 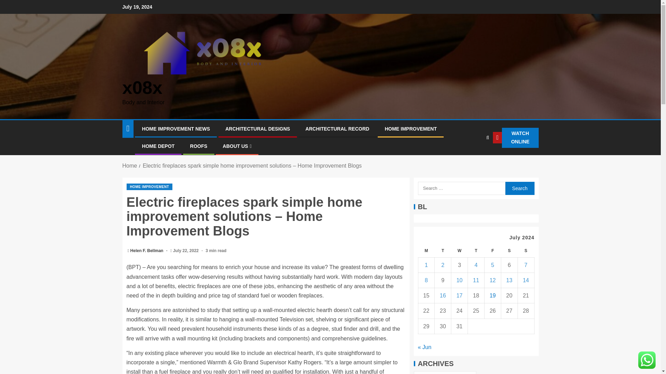 What do you see at coordinates (142, 87) in the screenshot?
I see `x08x` at bounding box center [142, 87].